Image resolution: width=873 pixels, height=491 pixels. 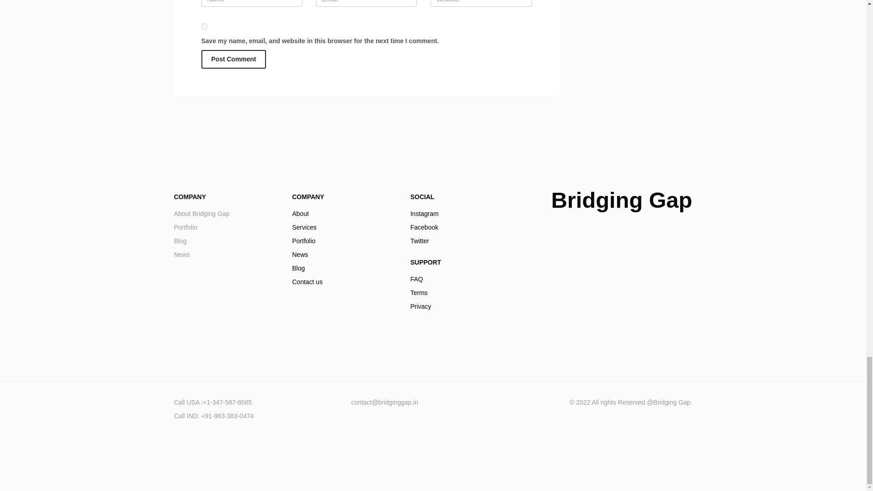 What do you see at coordinates (344, 247) in the screenshot?
I see `Post Comment` at bounding box center [344, 247].